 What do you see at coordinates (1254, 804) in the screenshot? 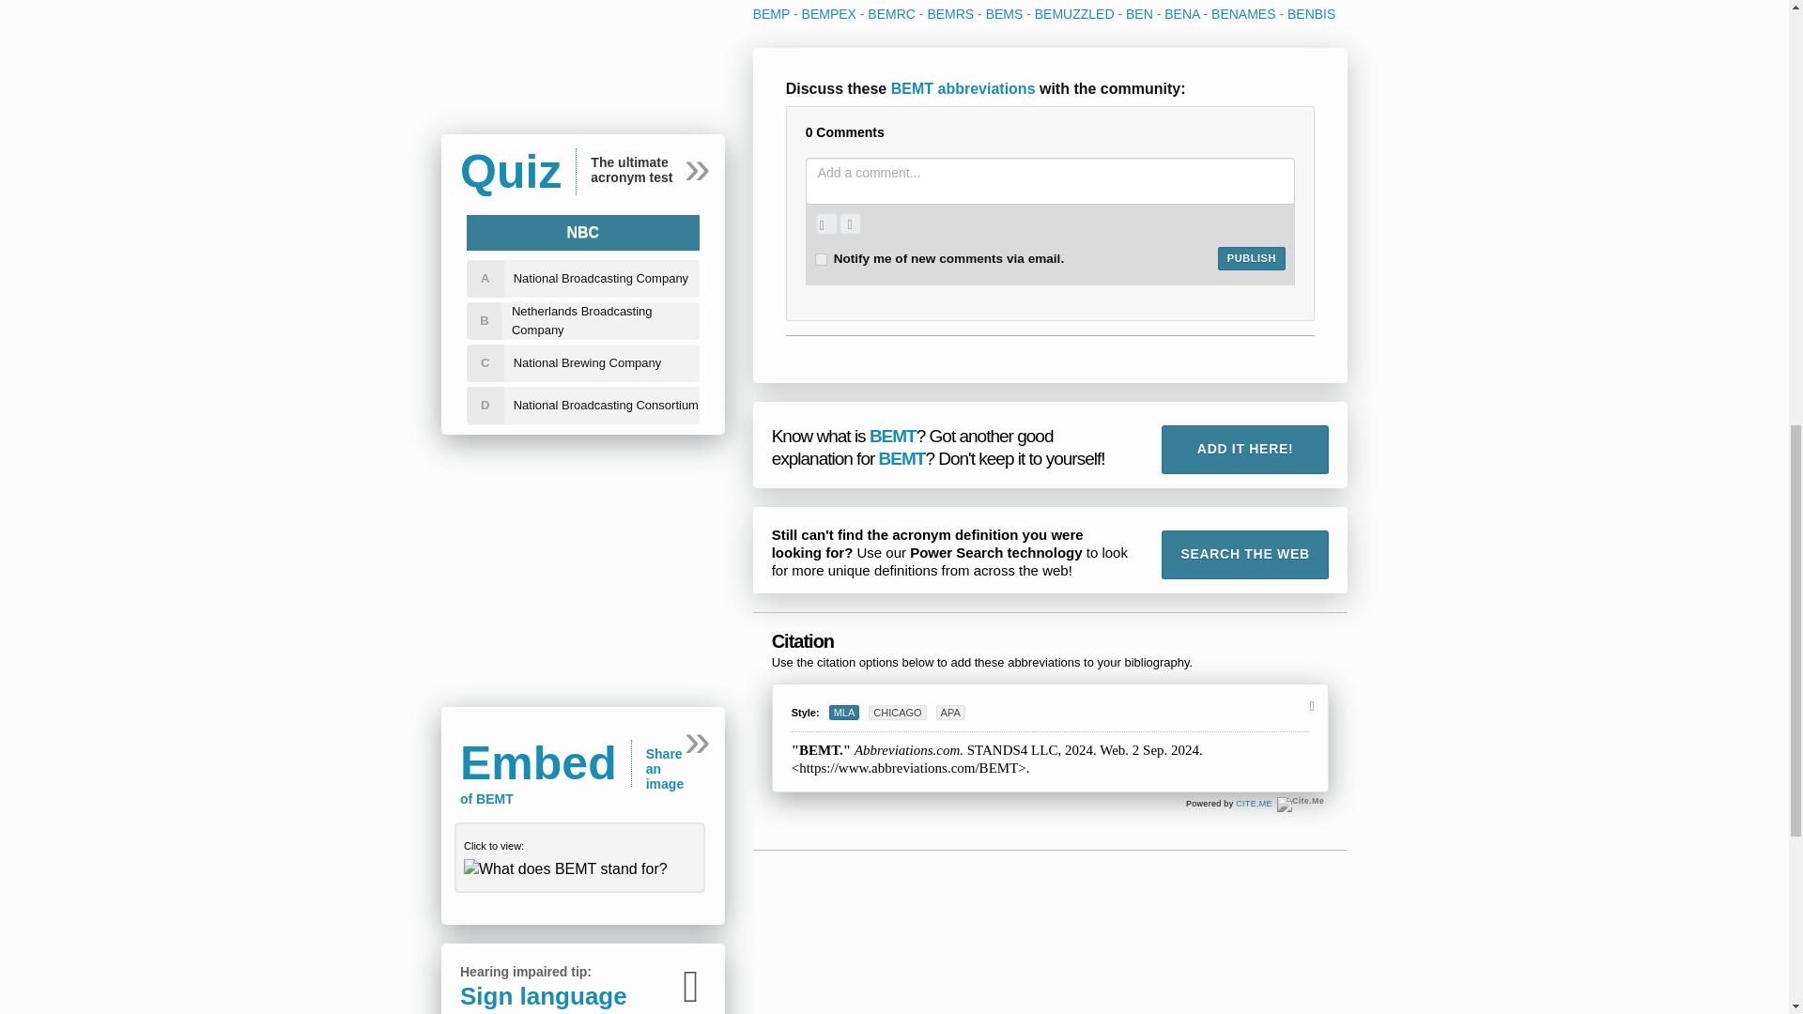
I see `Cite.Me` at bounding box center [1254, 804].